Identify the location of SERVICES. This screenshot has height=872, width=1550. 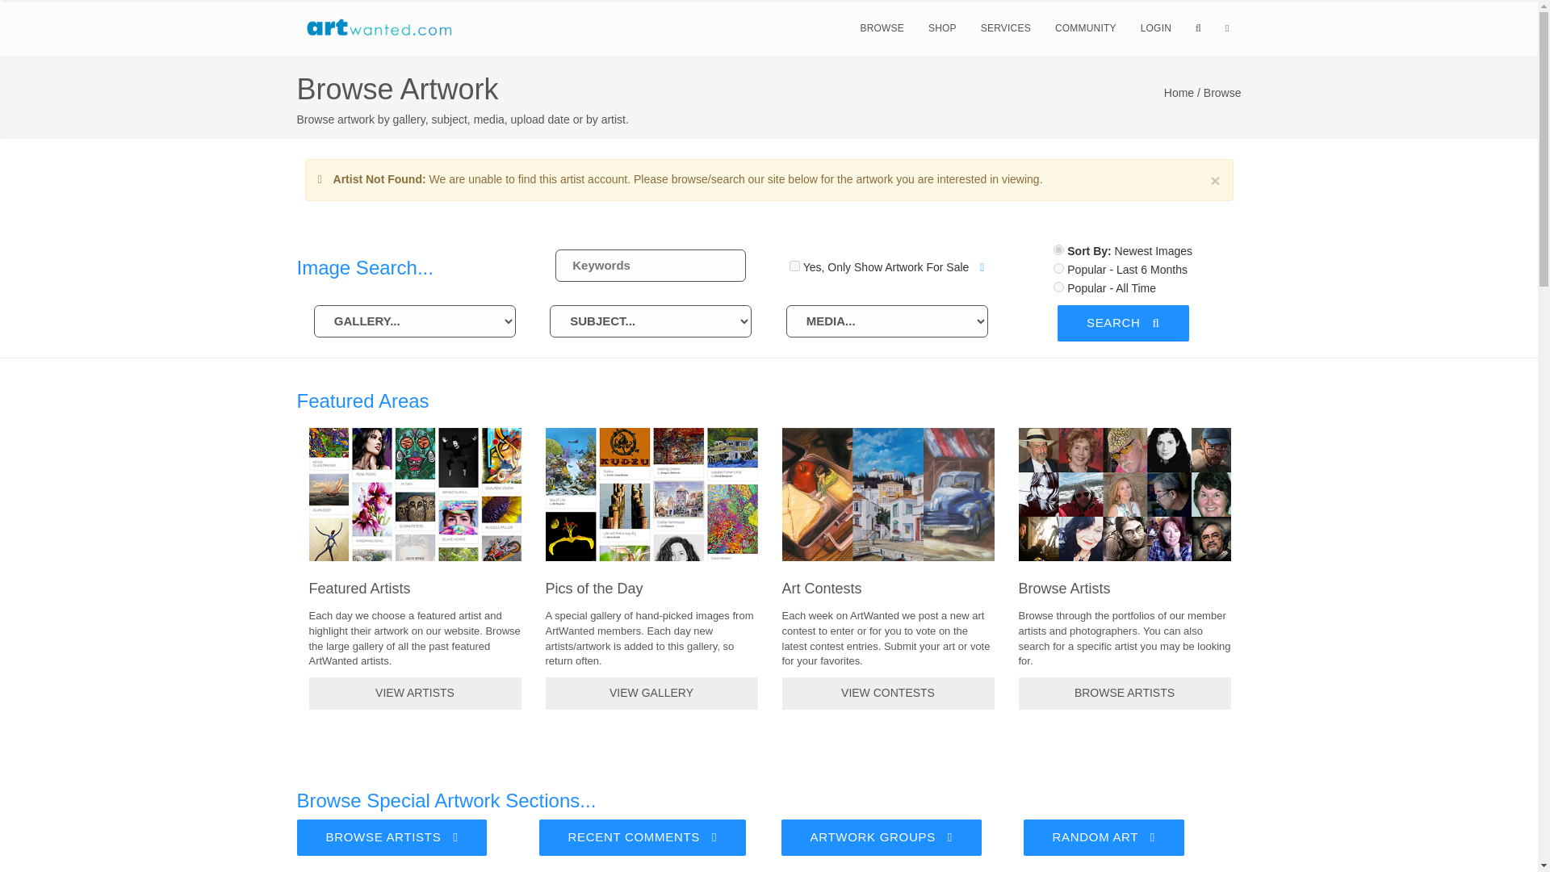
(1006, 28).